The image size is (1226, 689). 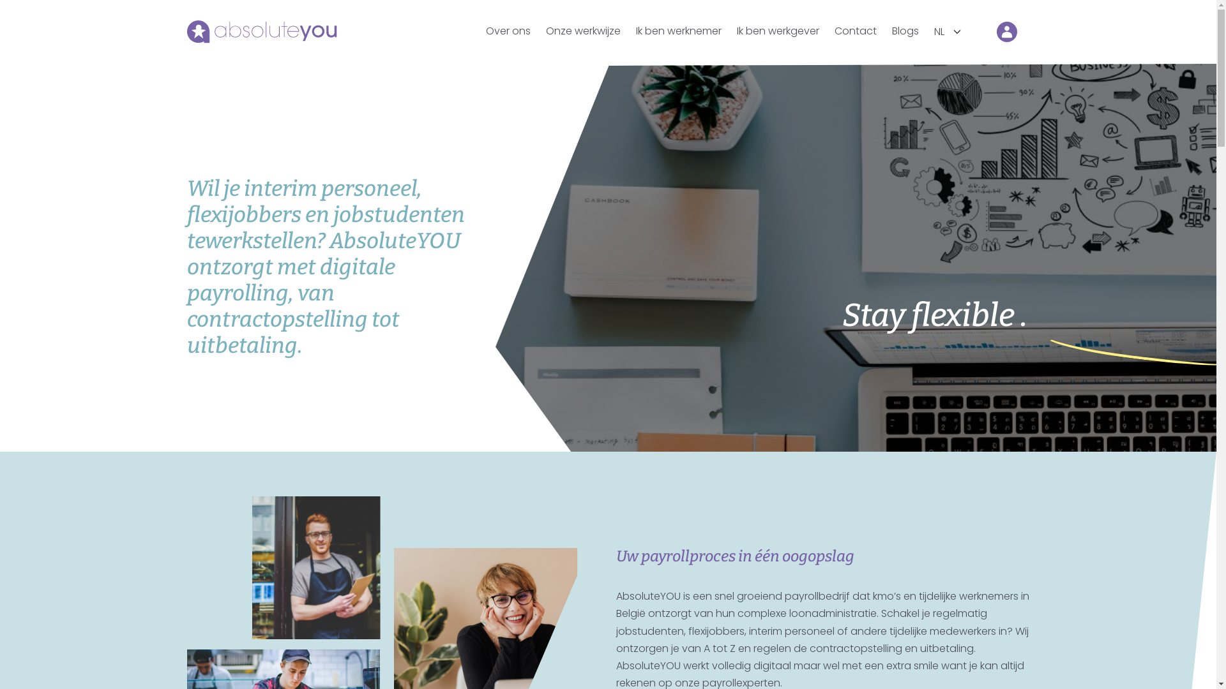 I want to click on Ik ben werknemer, so click(x=679, y=31).